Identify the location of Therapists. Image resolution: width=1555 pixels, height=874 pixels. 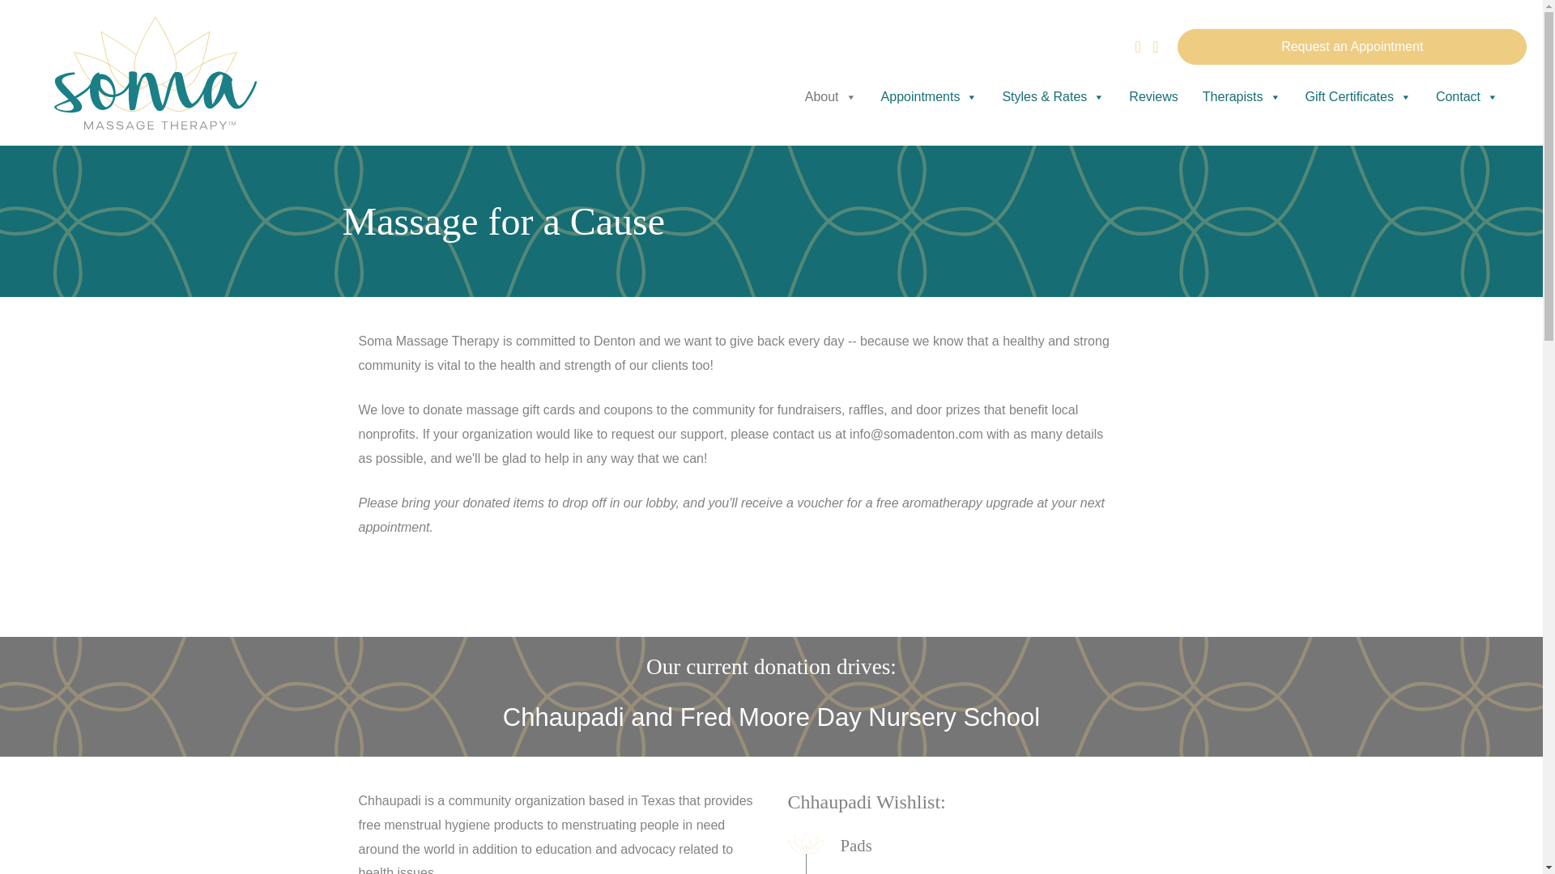
(1242, 97).